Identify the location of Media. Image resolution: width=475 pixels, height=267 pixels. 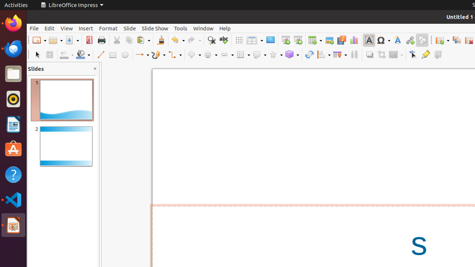
(341, 40).